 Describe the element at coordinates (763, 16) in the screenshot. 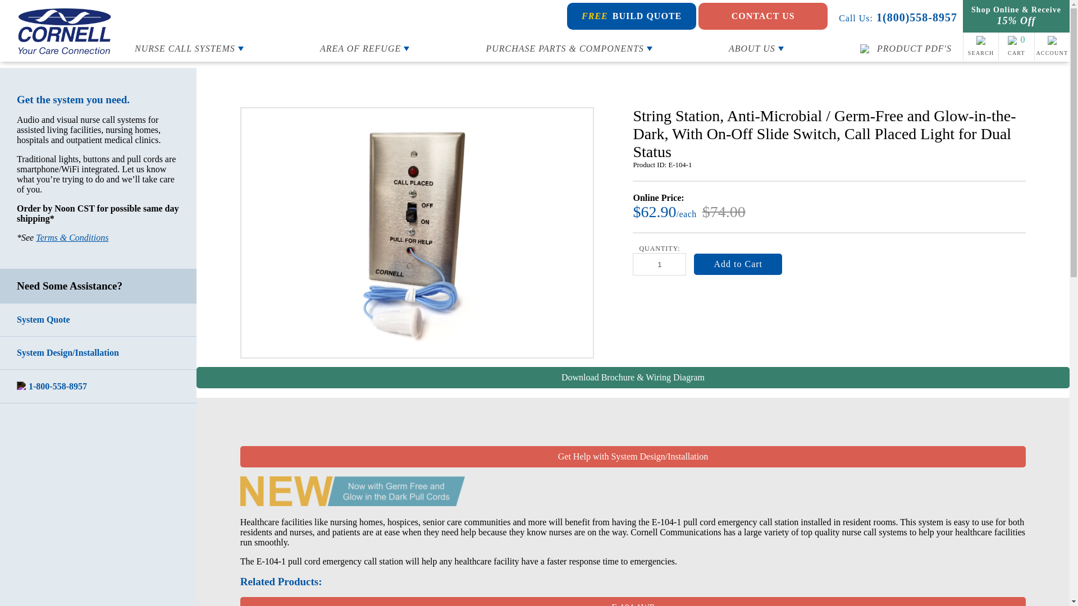

I see `CONTACT US` at that location.